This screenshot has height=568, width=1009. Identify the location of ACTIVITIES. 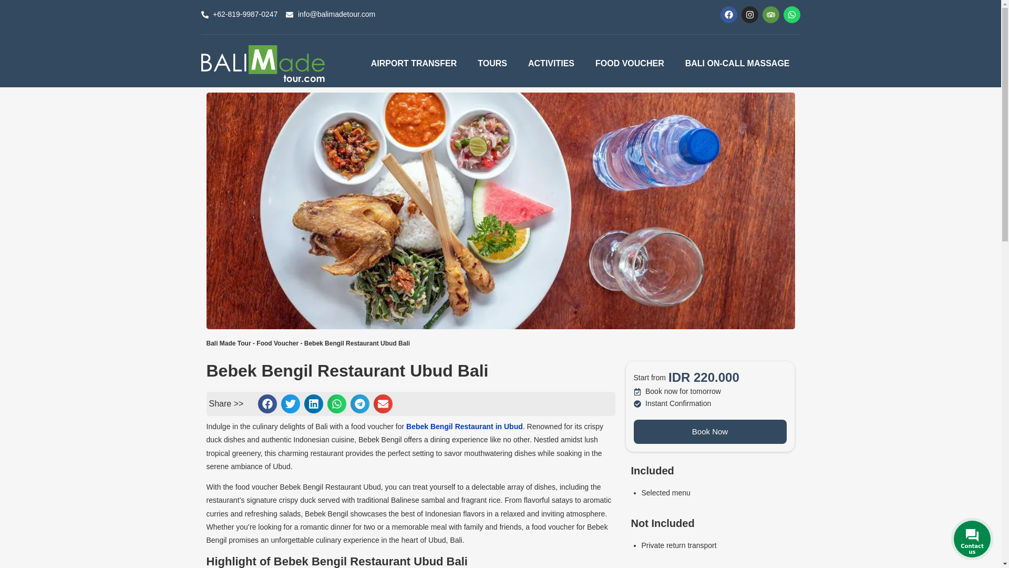
(551, 63).